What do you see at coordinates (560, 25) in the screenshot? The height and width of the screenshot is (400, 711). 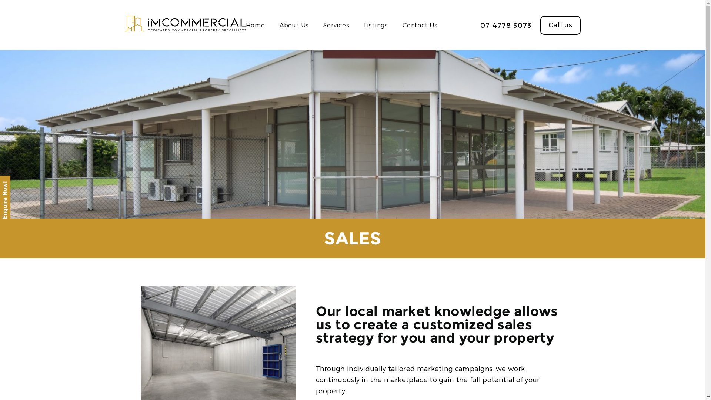 I see `Call us` at bounding box center [560, 25].